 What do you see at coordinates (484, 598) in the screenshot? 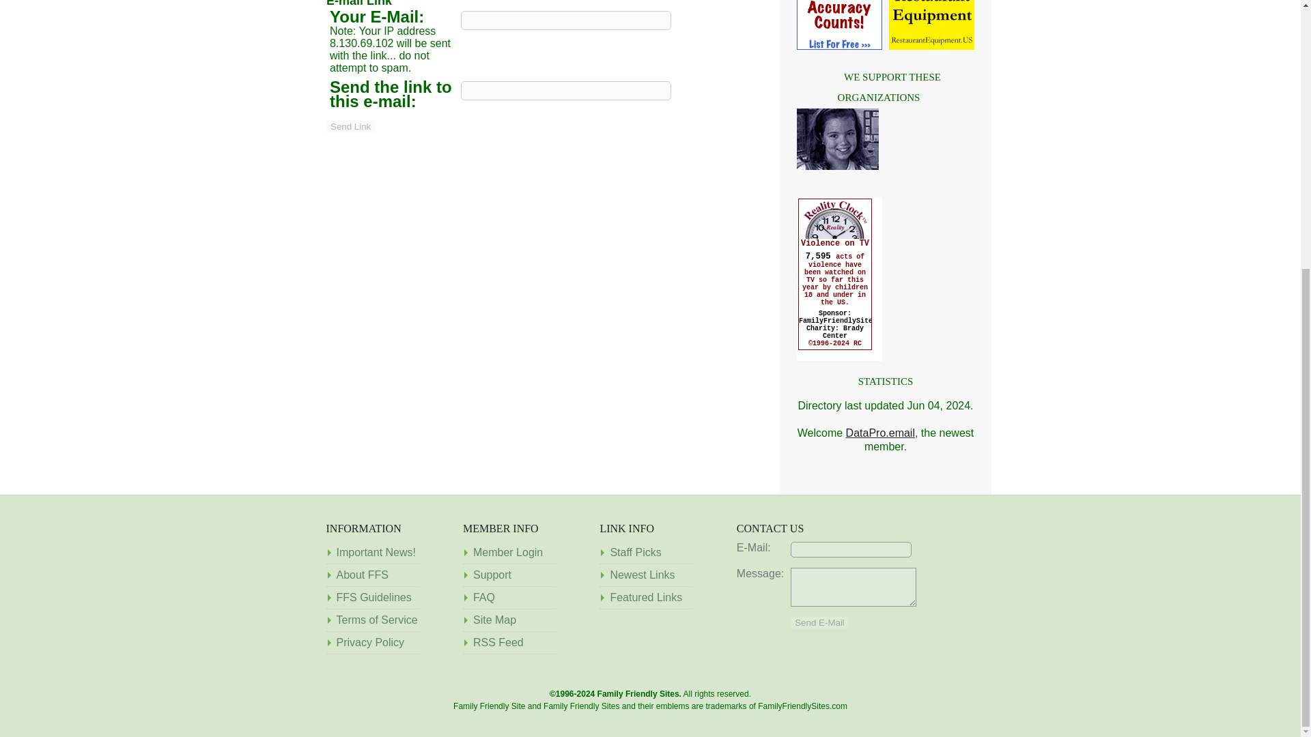
I see `FAQ` at bounding box center [484, 598].